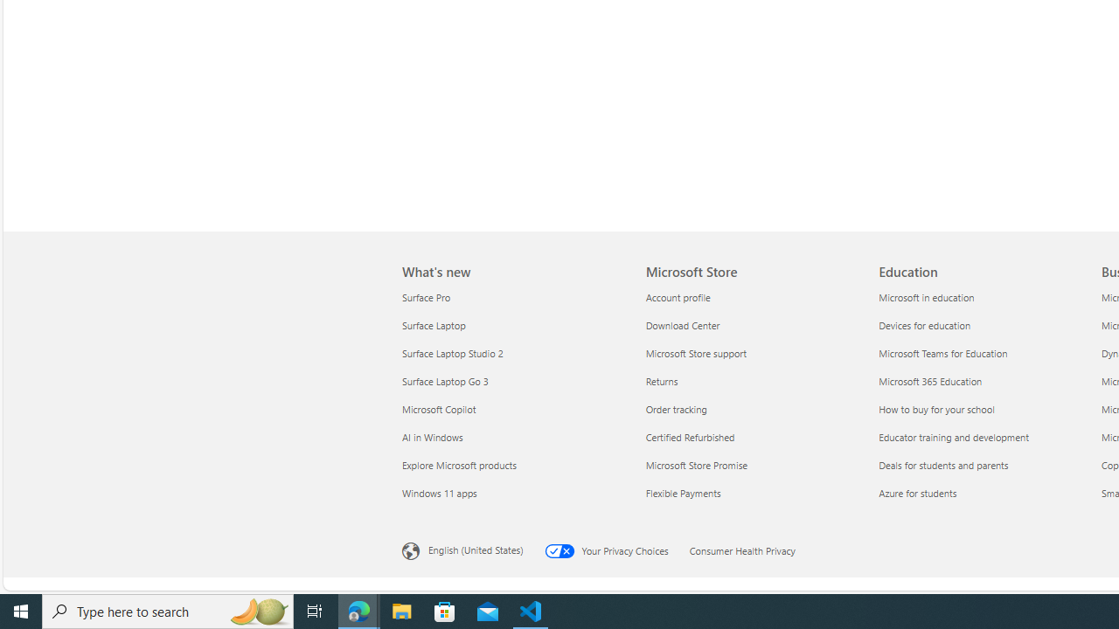  Describe the element at coordinates (984, 409) in the screenshot. I see `How to buy for your school` at that location.